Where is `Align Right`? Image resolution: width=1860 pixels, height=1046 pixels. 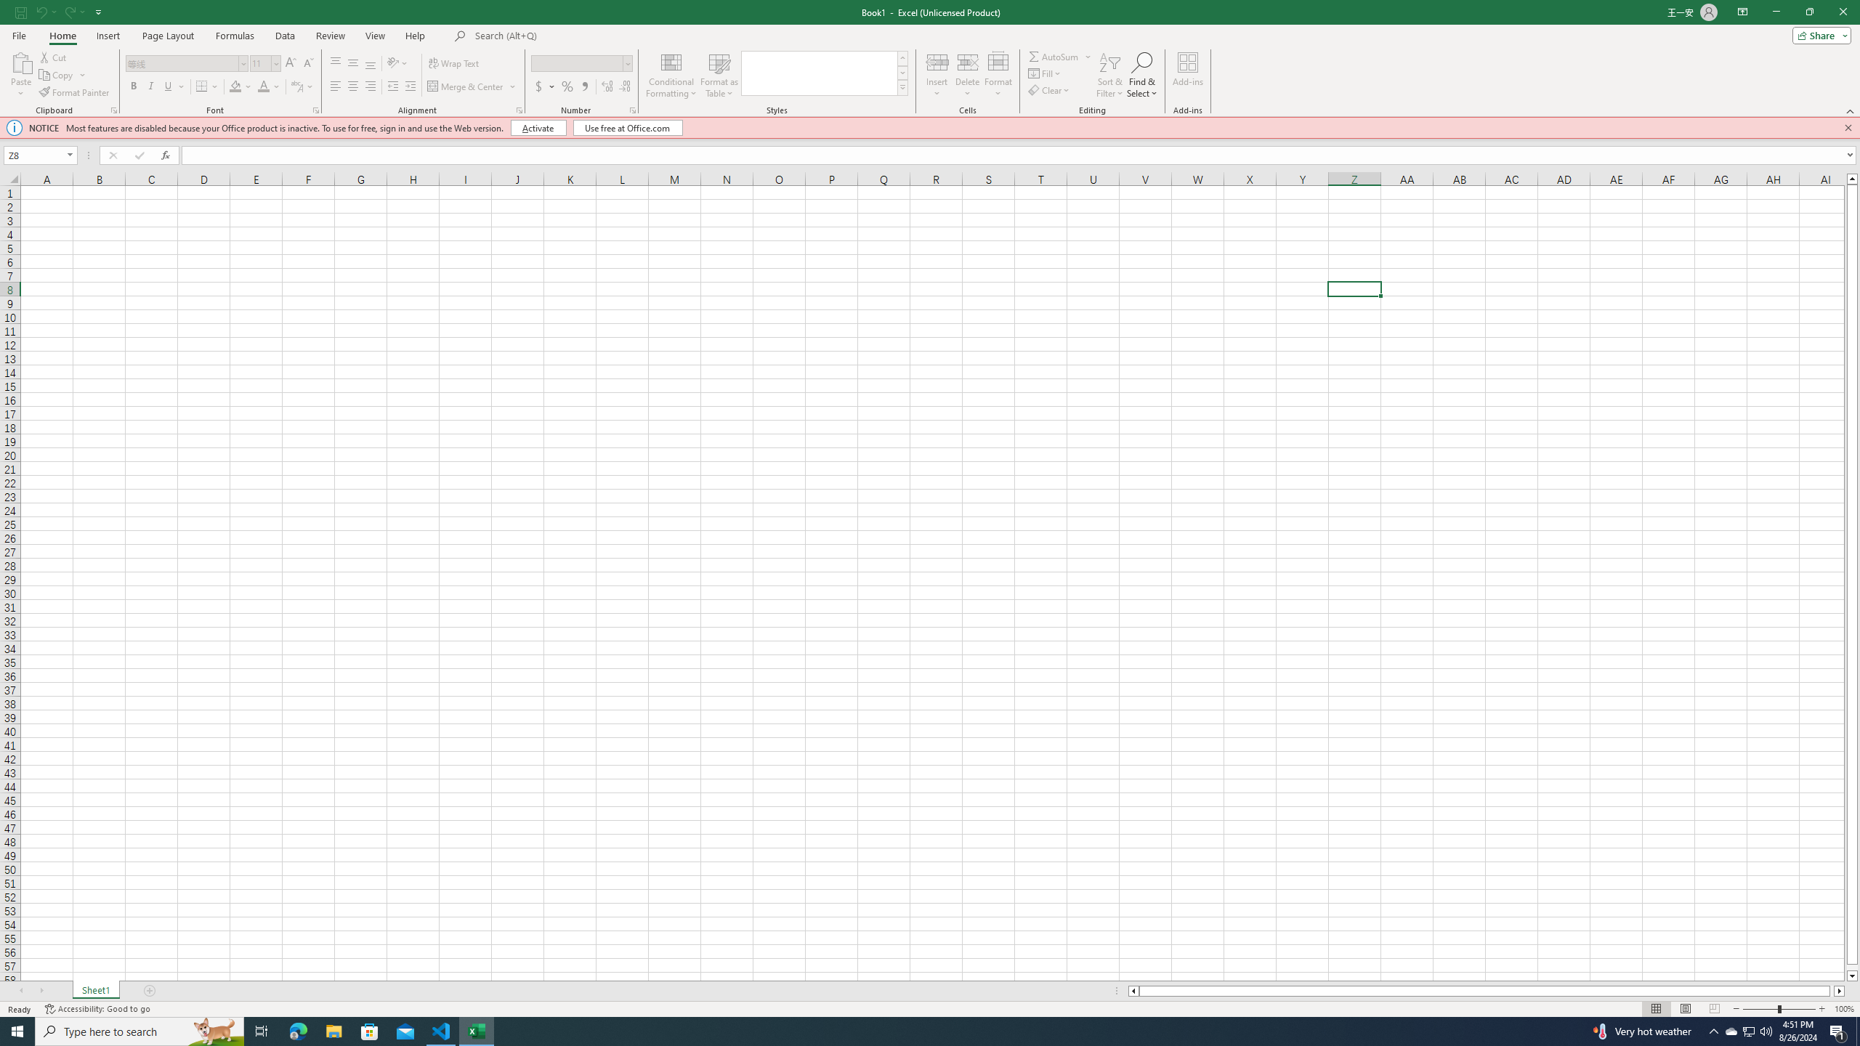
Align Right is located at coordinates (371, 87).